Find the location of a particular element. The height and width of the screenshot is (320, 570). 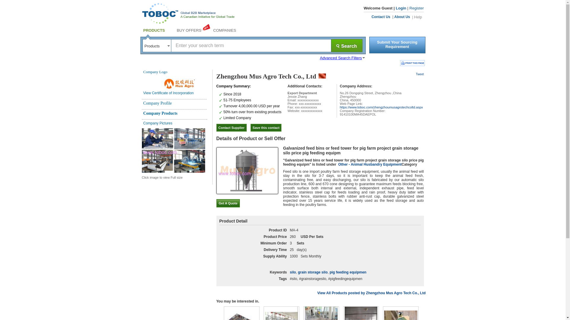

Save this contact is located at coordinates (266, 127).